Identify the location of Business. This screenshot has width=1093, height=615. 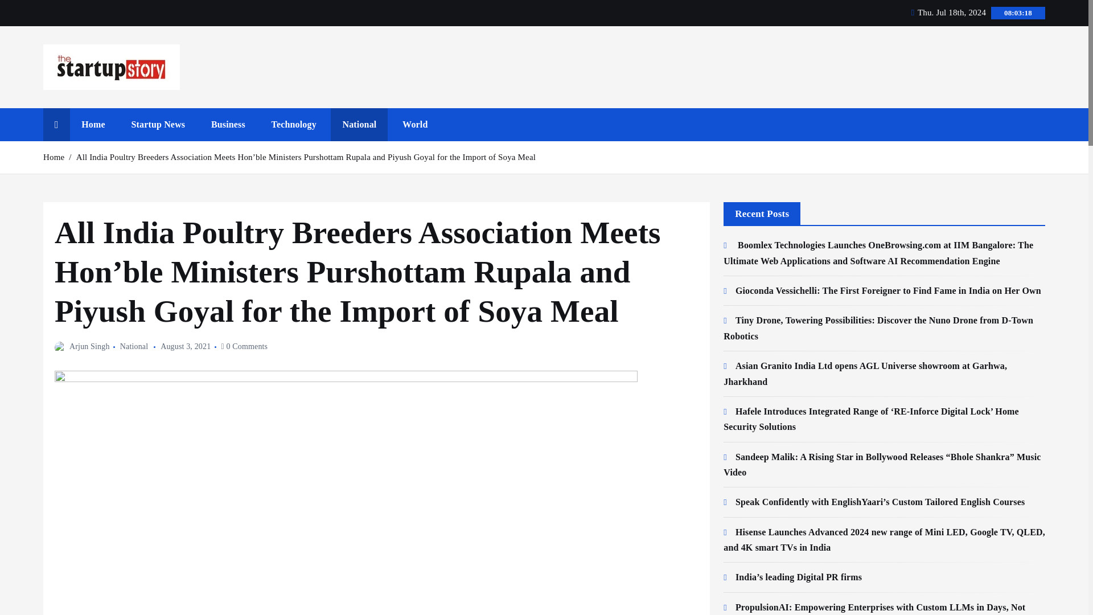
(228, 125).